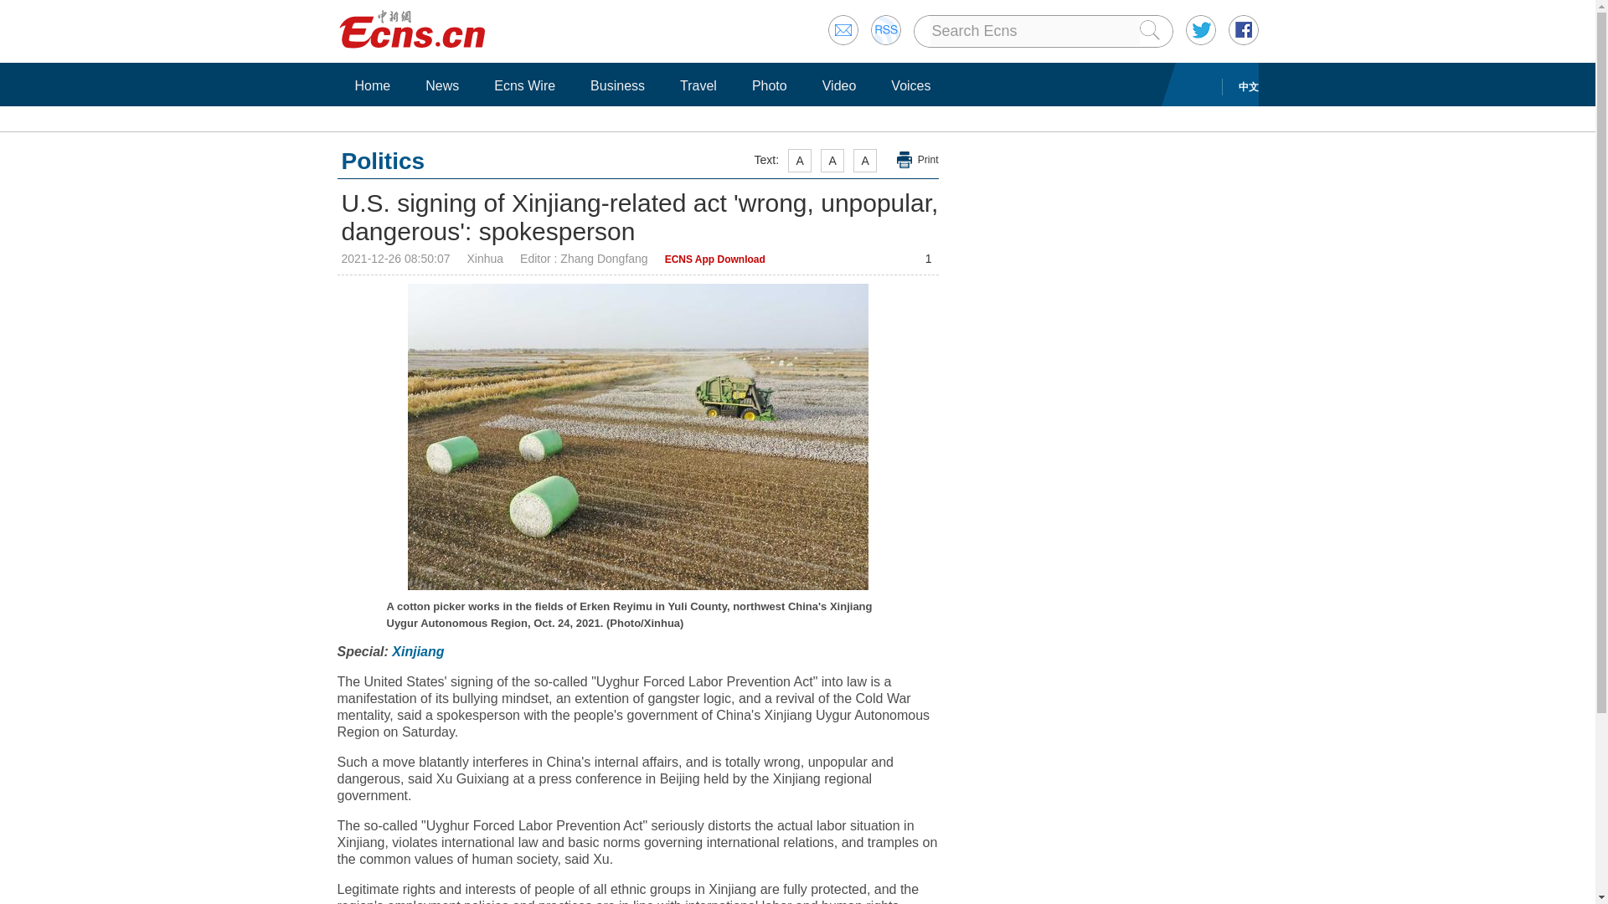 The height and width of the screenshot is (904, 1608). I want to click on Ecns Wire, so click(524, 85).